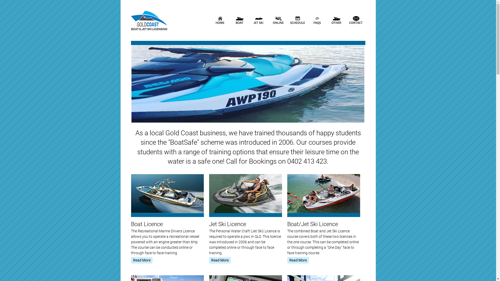  I want to click on Read More, so click(298, 260).